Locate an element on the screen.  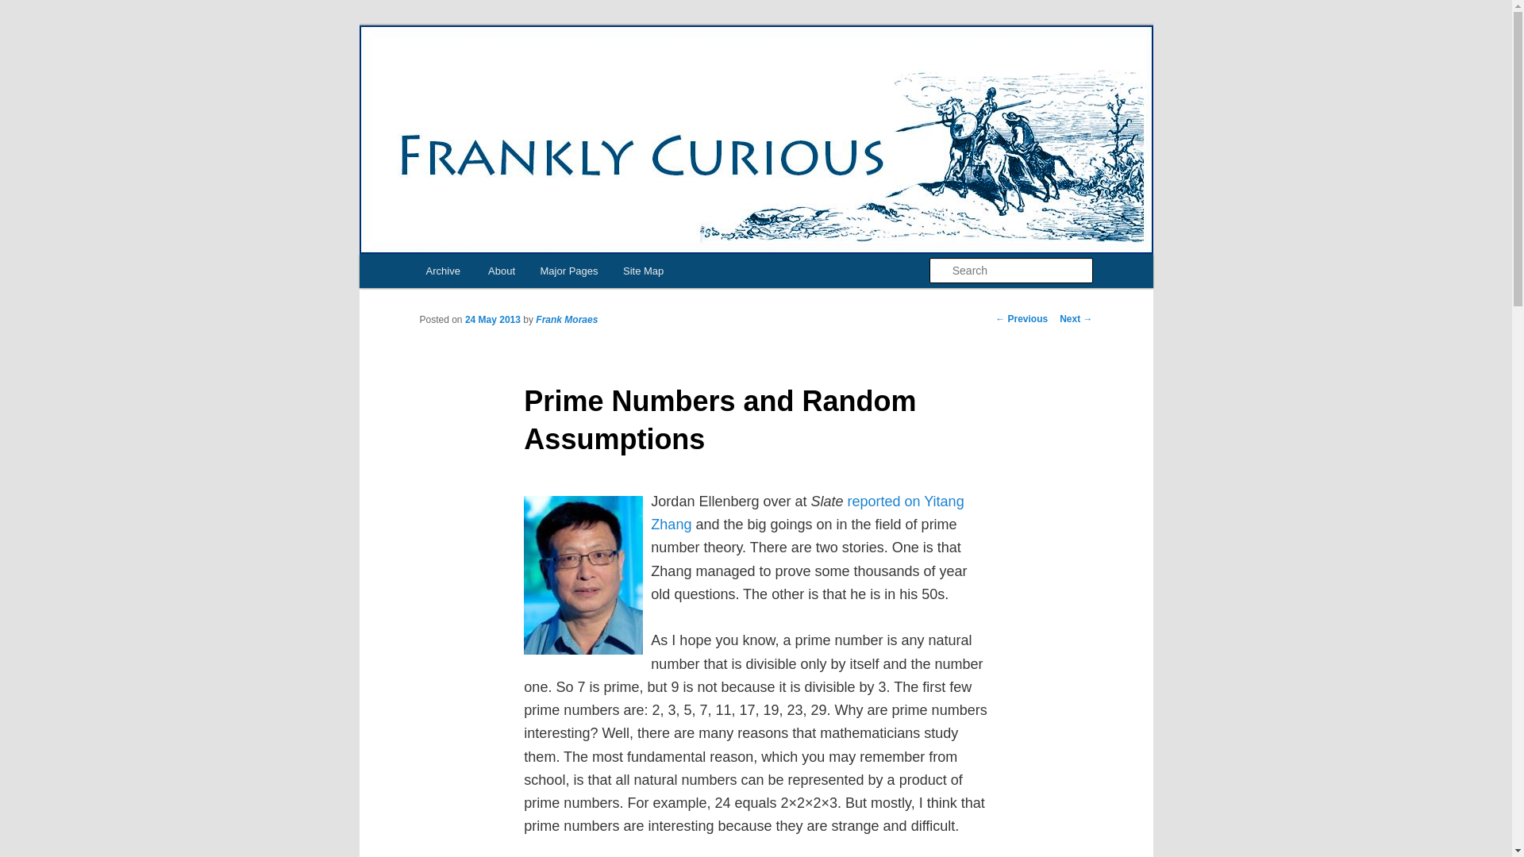
24 May 2013 is located at coordinates (492, 320).